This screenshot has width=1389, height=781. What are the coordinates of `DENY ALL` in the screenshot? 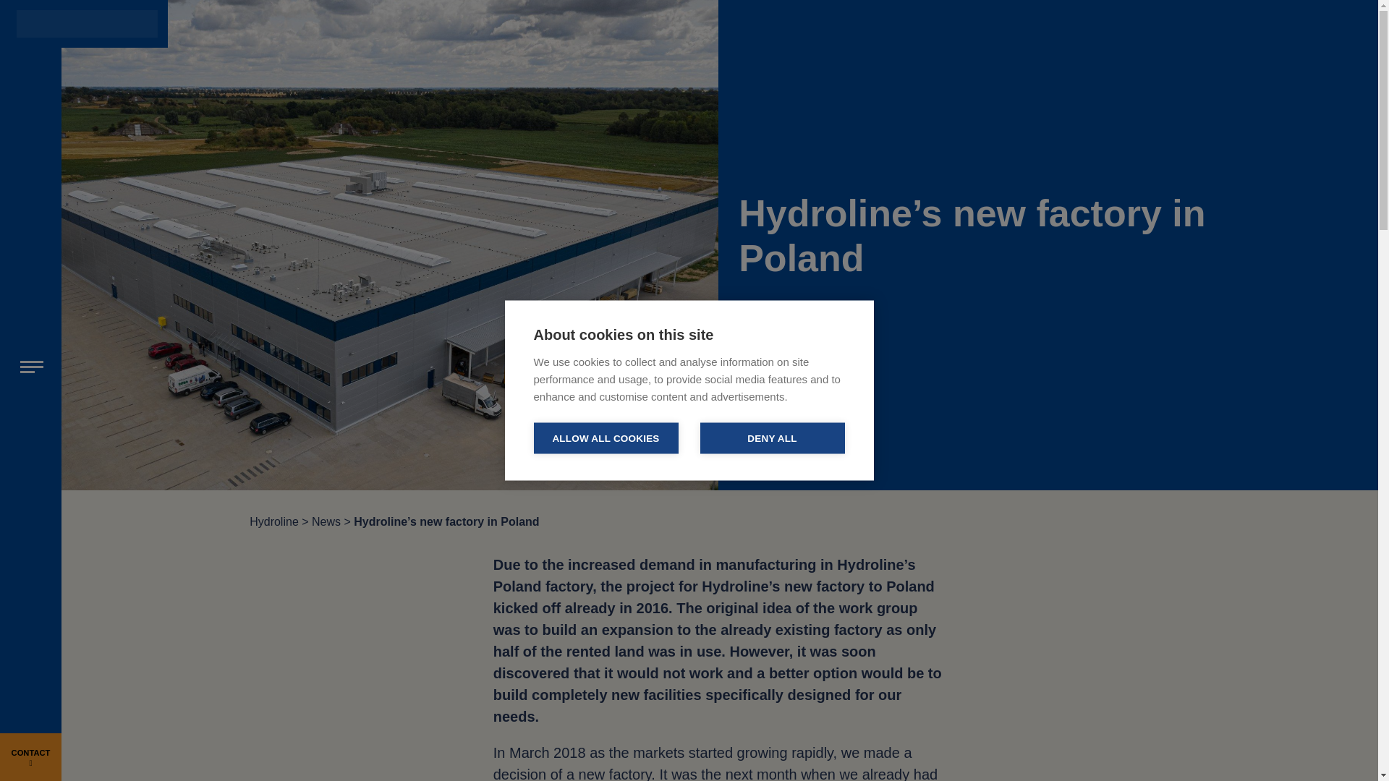 It's located at (772, 438).